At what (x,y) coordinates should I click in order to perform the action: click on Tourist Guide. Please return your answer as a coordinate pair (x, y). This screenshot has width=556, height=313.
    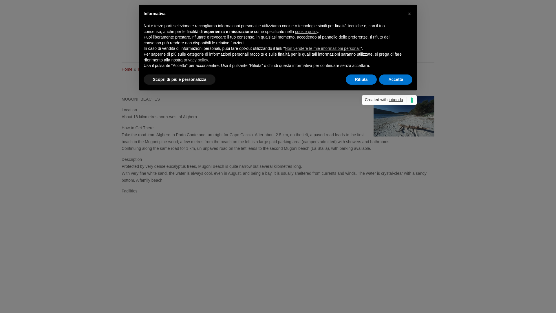
    Looking at the image, I should click on (241, 52).